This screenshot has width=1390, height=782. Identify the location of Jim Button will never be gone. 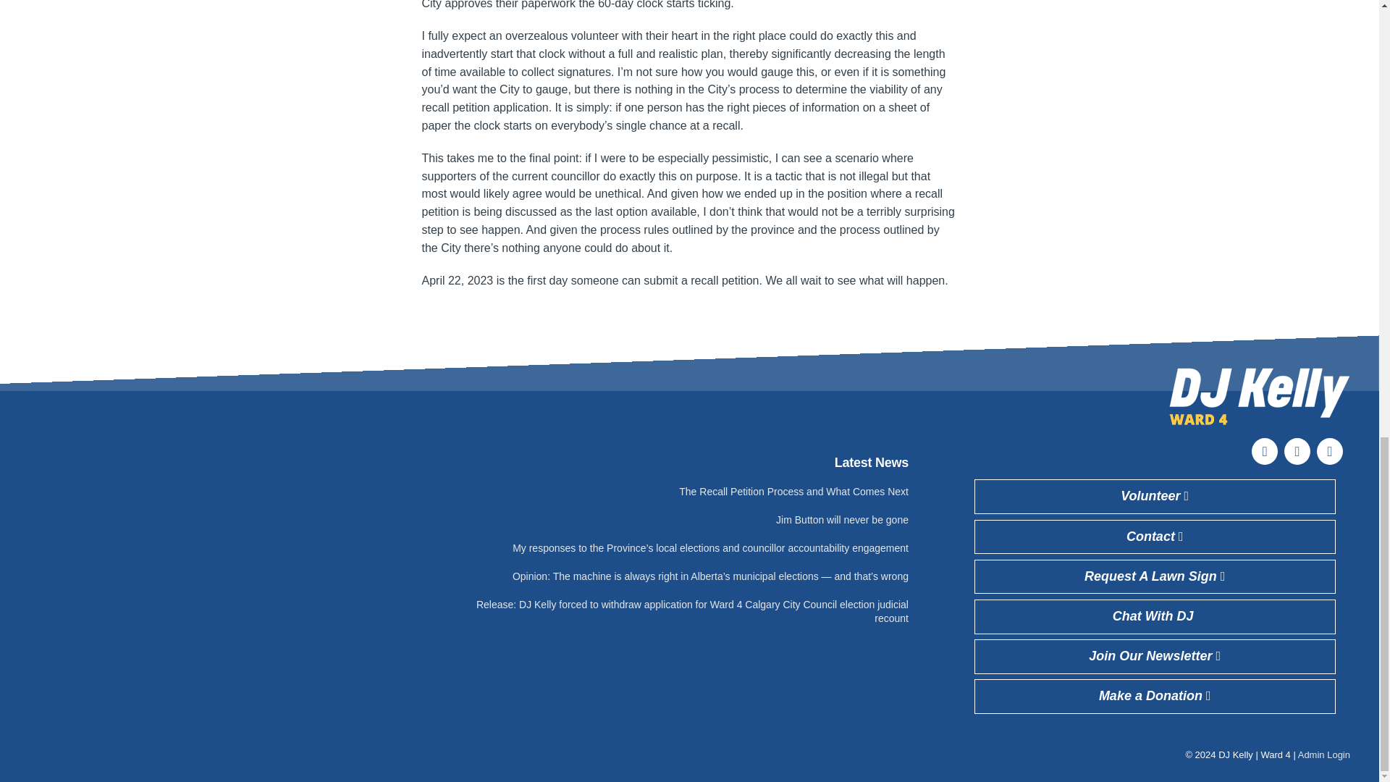
(842, 519).